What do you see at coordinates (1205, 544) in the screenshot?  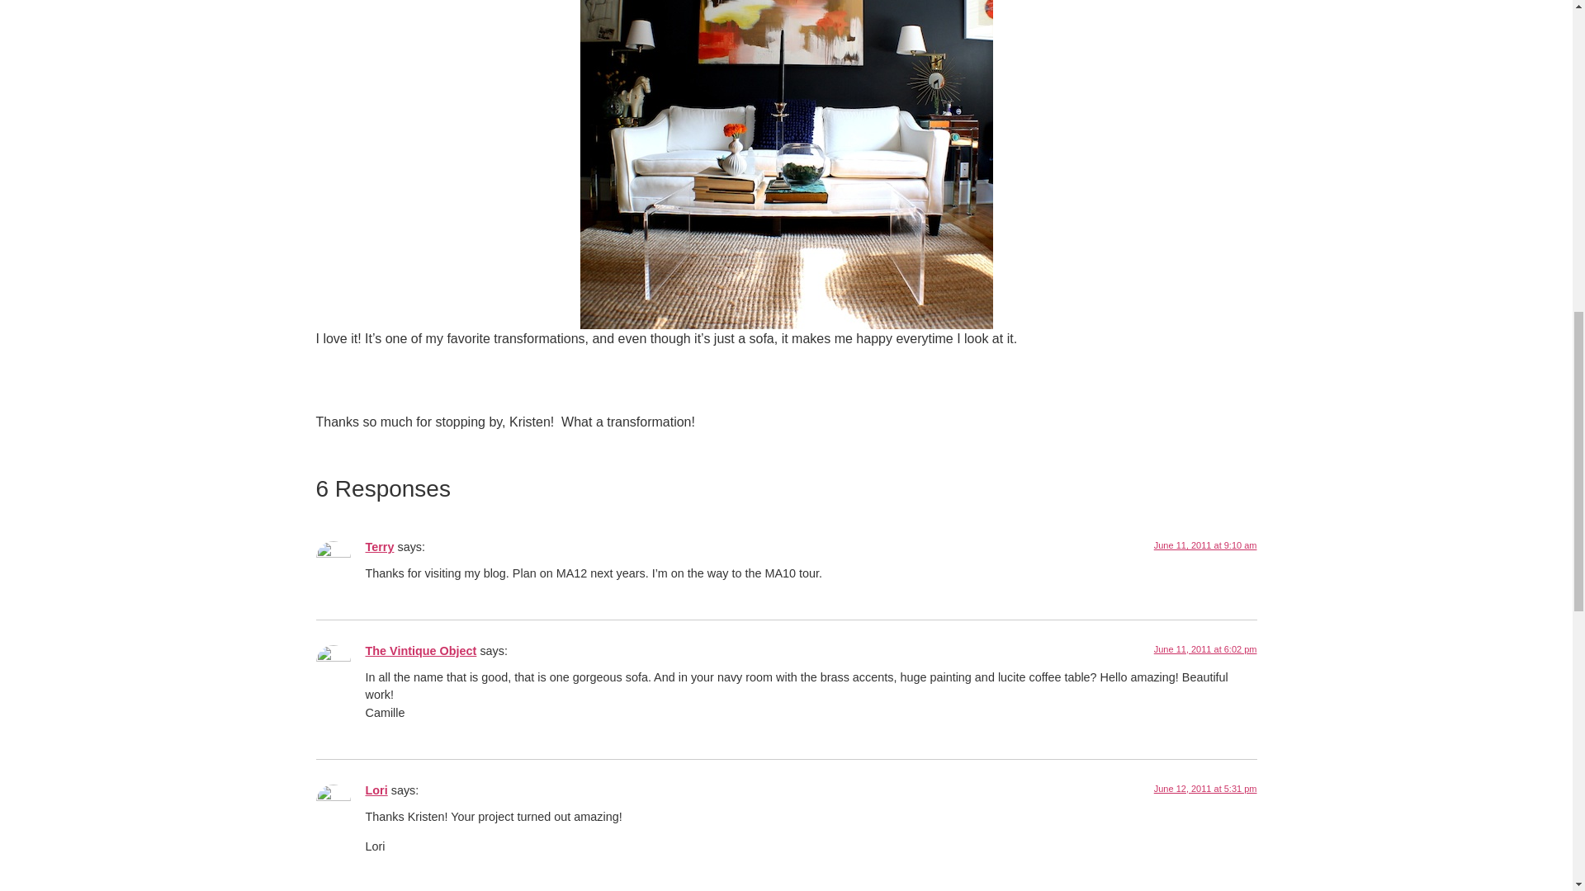 I see `June 11, 2011 at 9:10 am` at bounding box center [1205, 544].